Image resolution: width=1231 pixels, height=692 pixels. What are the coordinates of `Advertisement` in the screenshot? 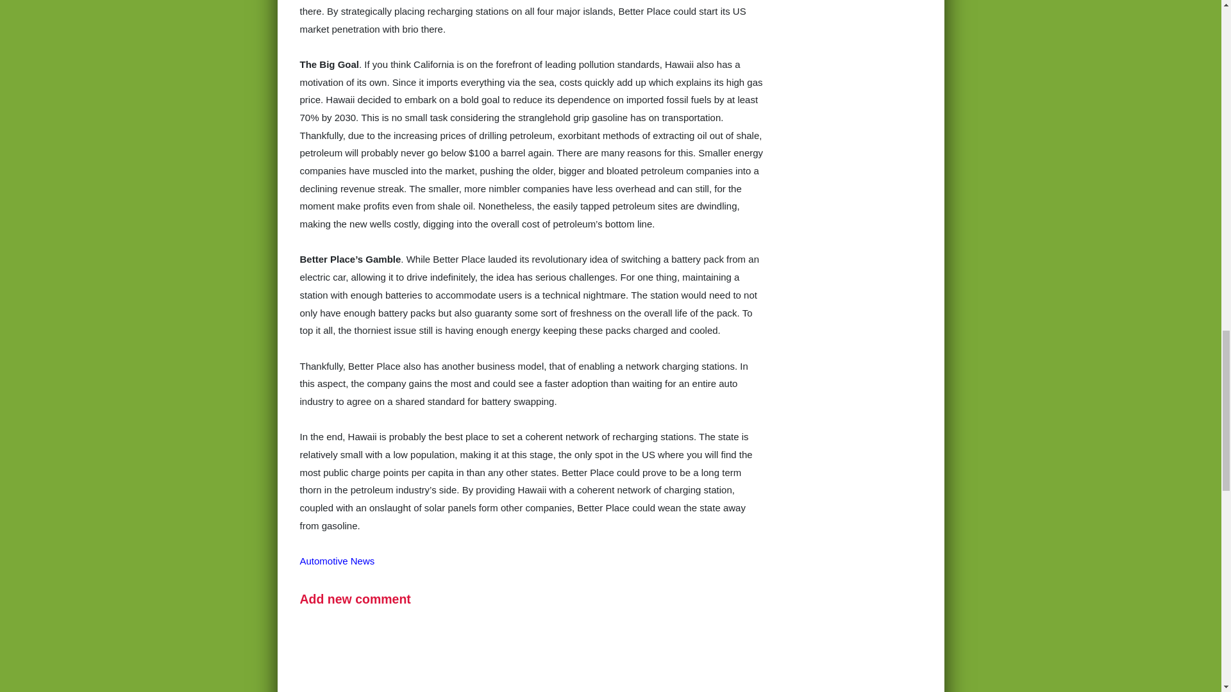 It's located at (532, 660).